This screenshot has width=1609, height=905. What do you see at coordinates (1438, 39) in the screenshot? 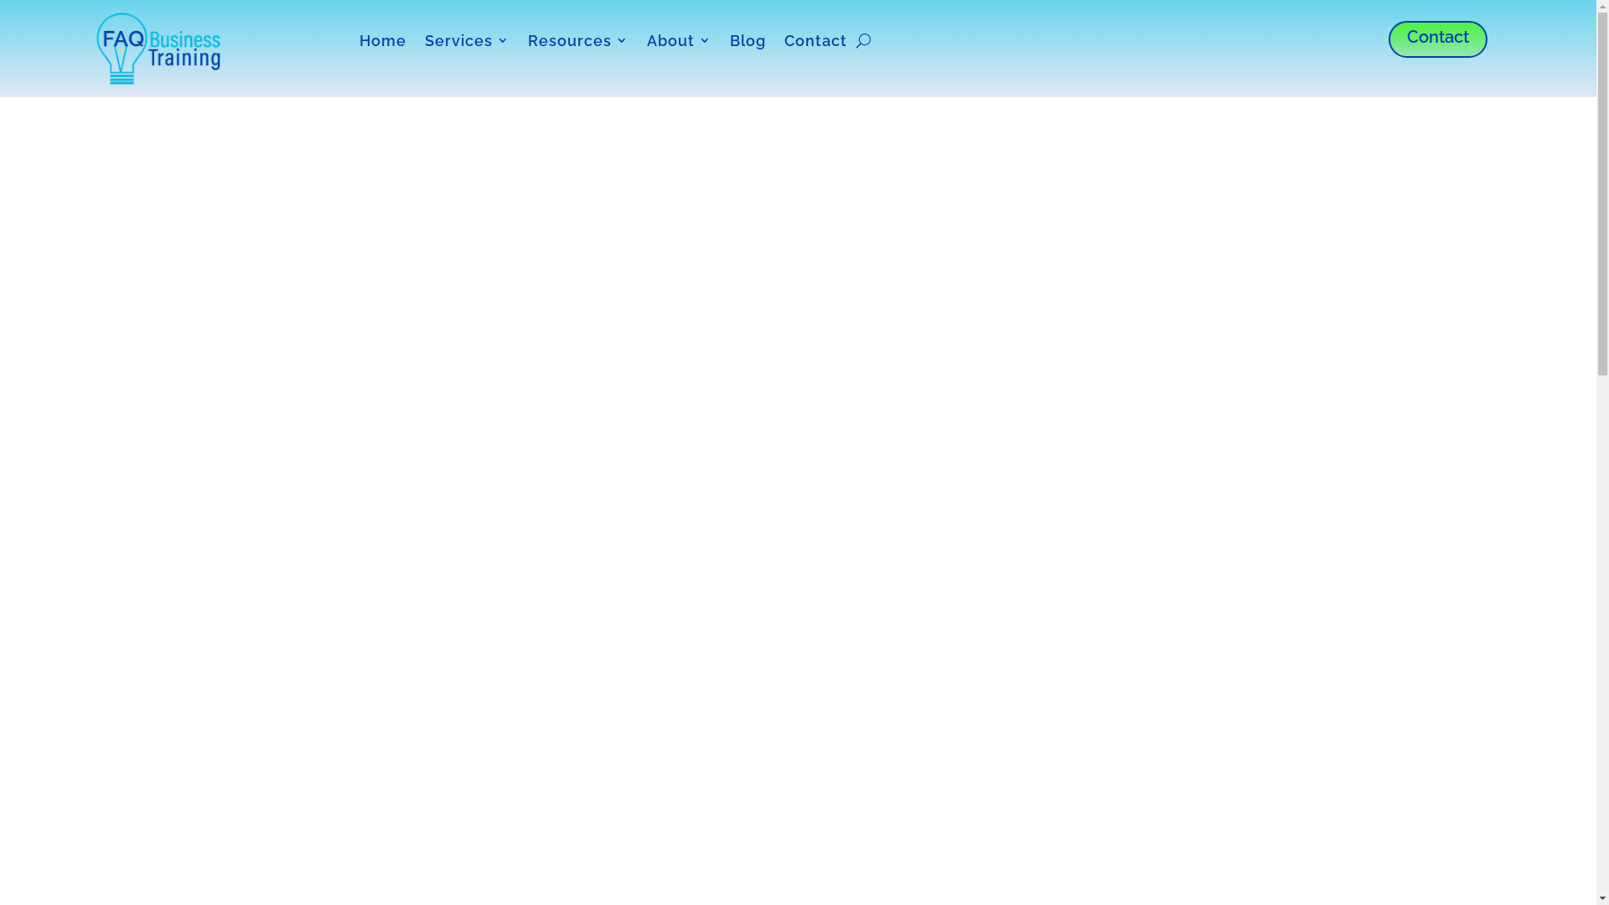
I see `Contact` at bounding box center [1438, 39].